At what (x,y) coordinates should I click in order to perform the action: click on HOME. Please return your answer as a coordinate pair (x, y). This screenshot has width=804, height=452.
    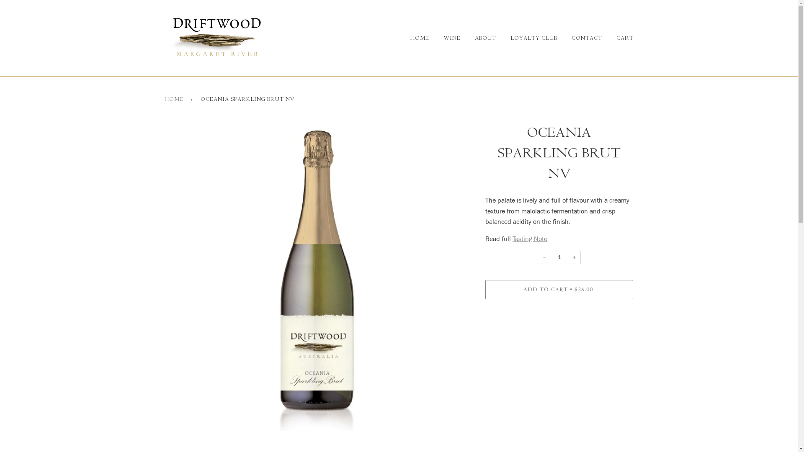
    Looking at the image, I should click on (175, 100).